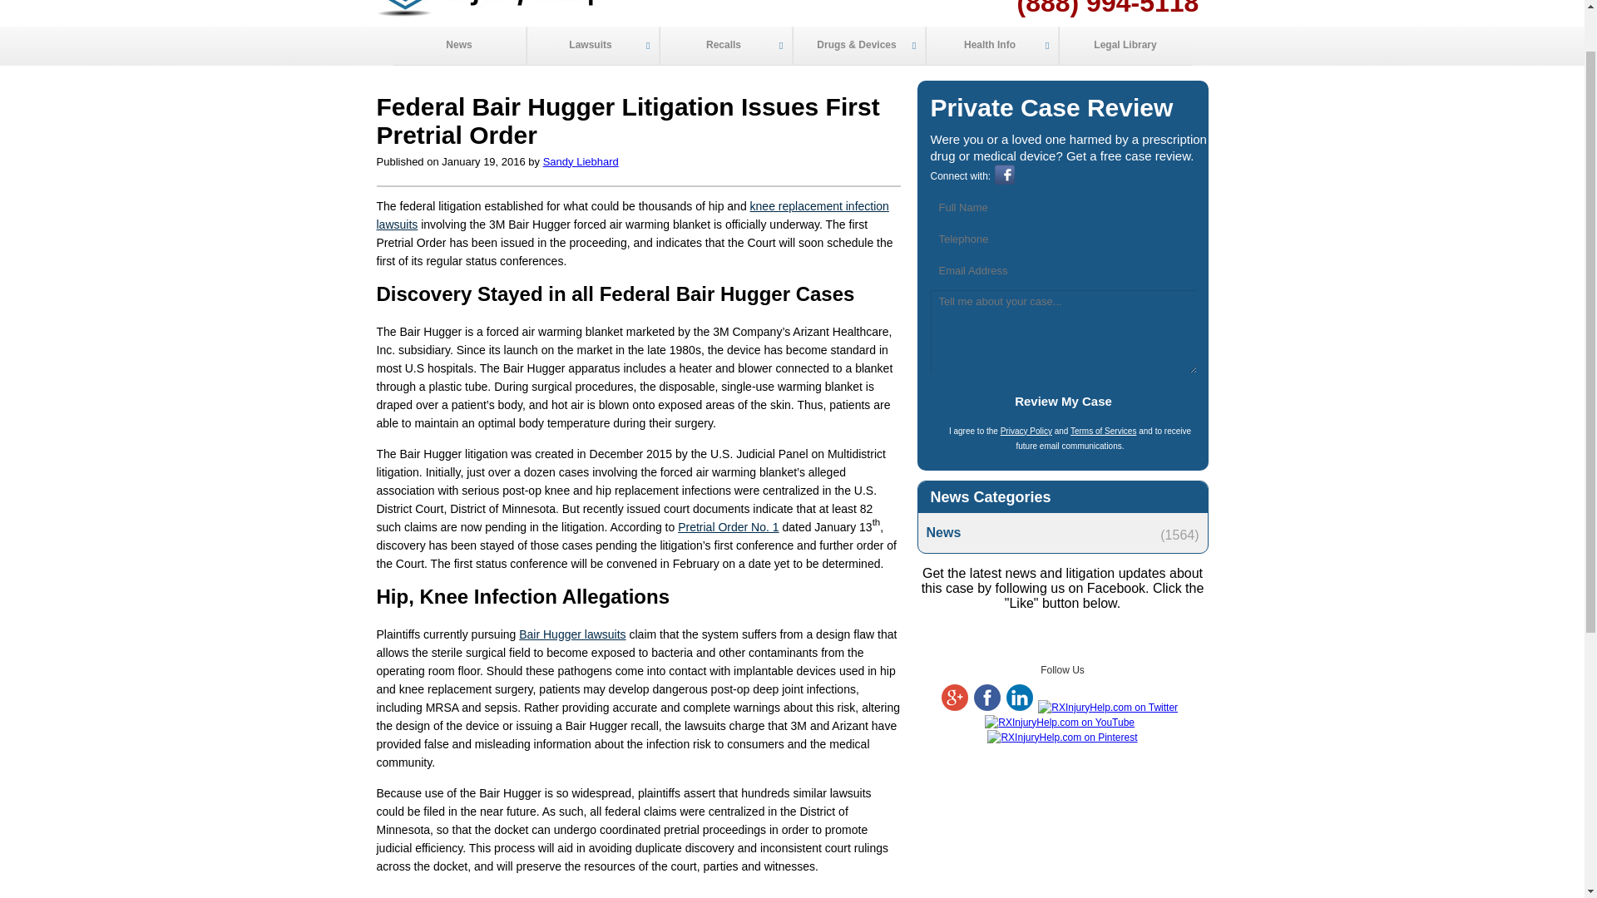 This screenshot has height=898, width=1597. Describe the element at coordinates (581, 161) in the screenshot. I see `Sandy Liebhard` at that location.